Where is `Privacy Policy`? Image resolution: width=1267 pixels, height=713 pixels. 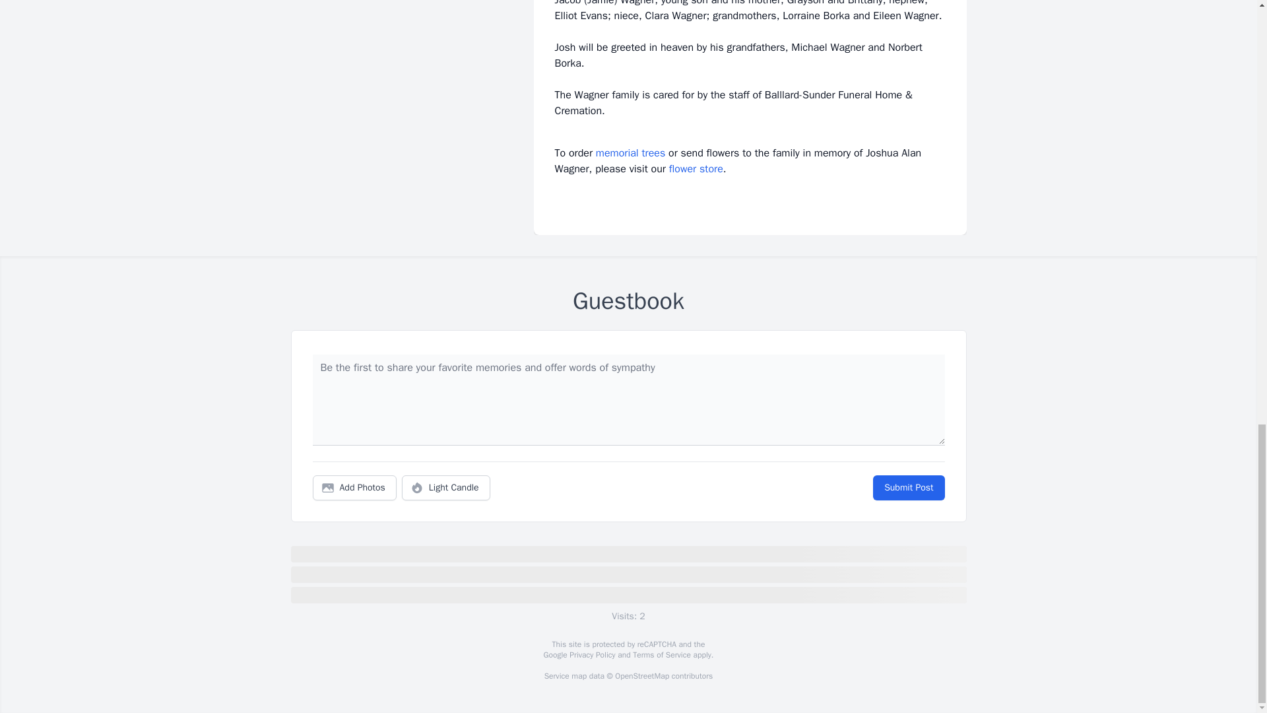 Privacy Policy is located at coordinates (591, 655).